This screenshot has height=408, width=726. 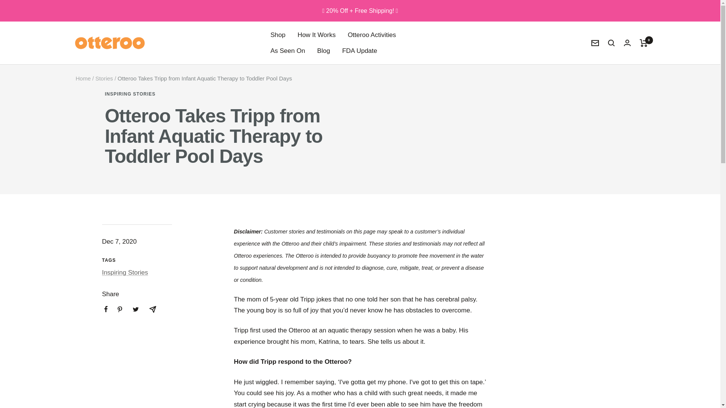 I want to click on Newsletter, so click(x=595, y=43).